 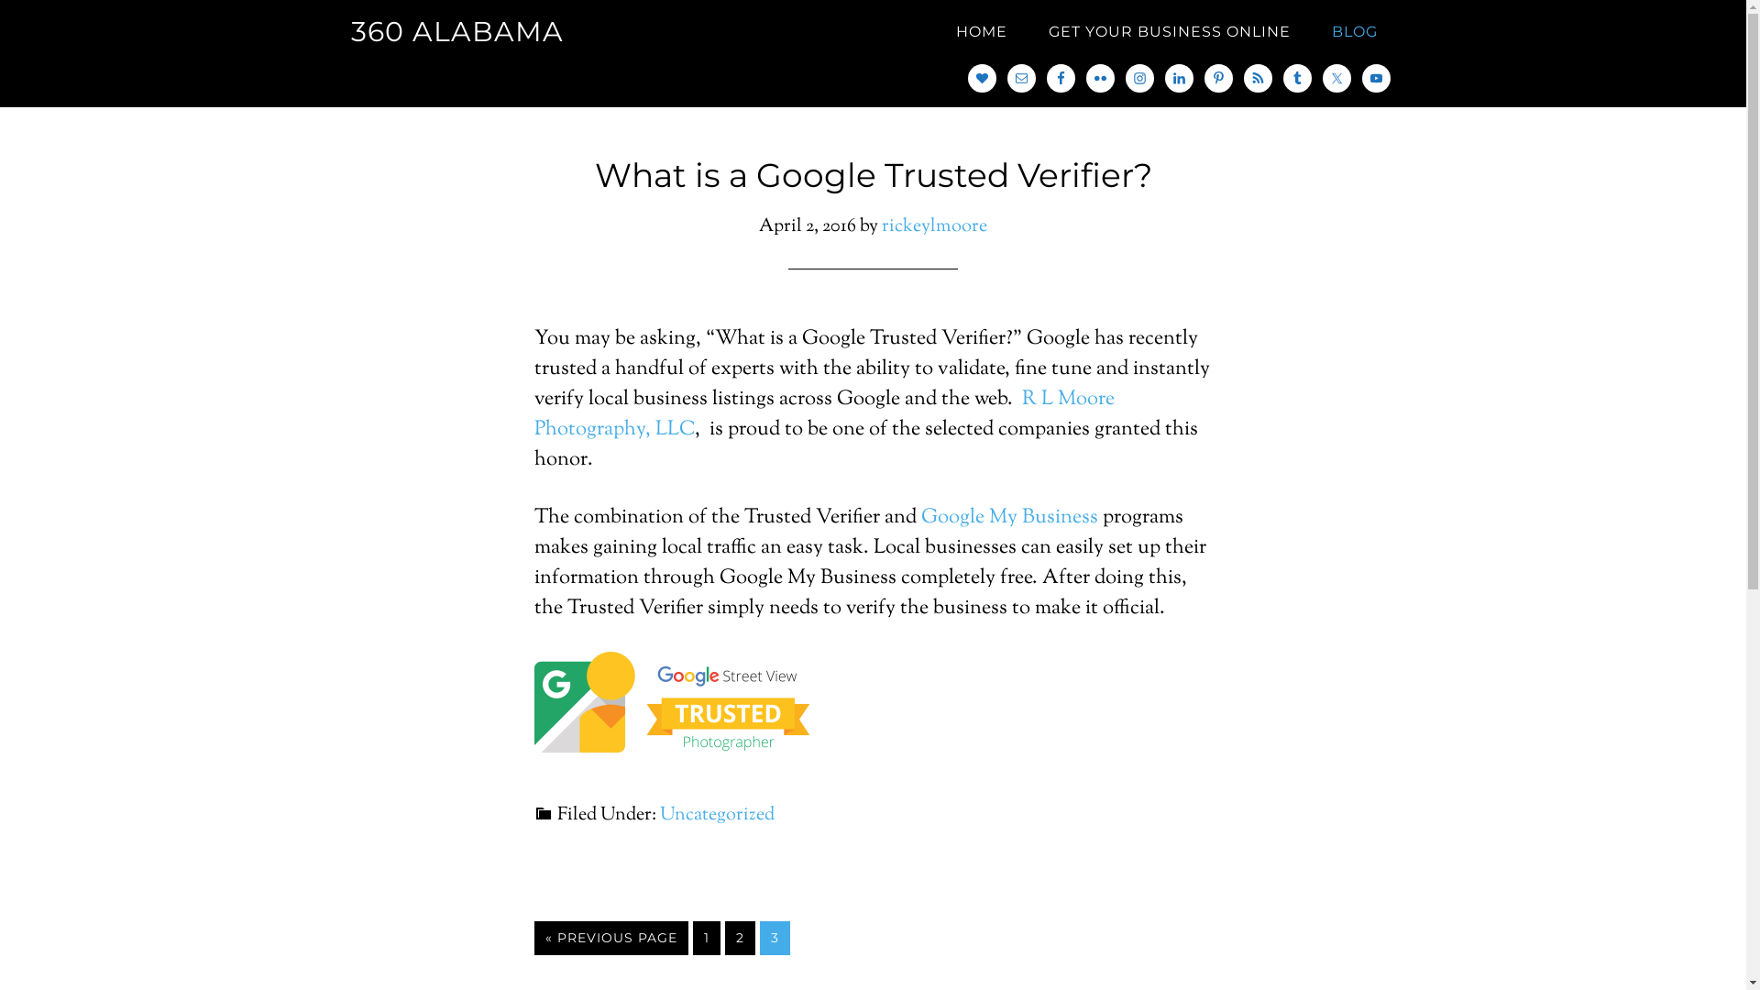 I want to click on R L Moore Photography, LLC, so click(x=823, y=414).